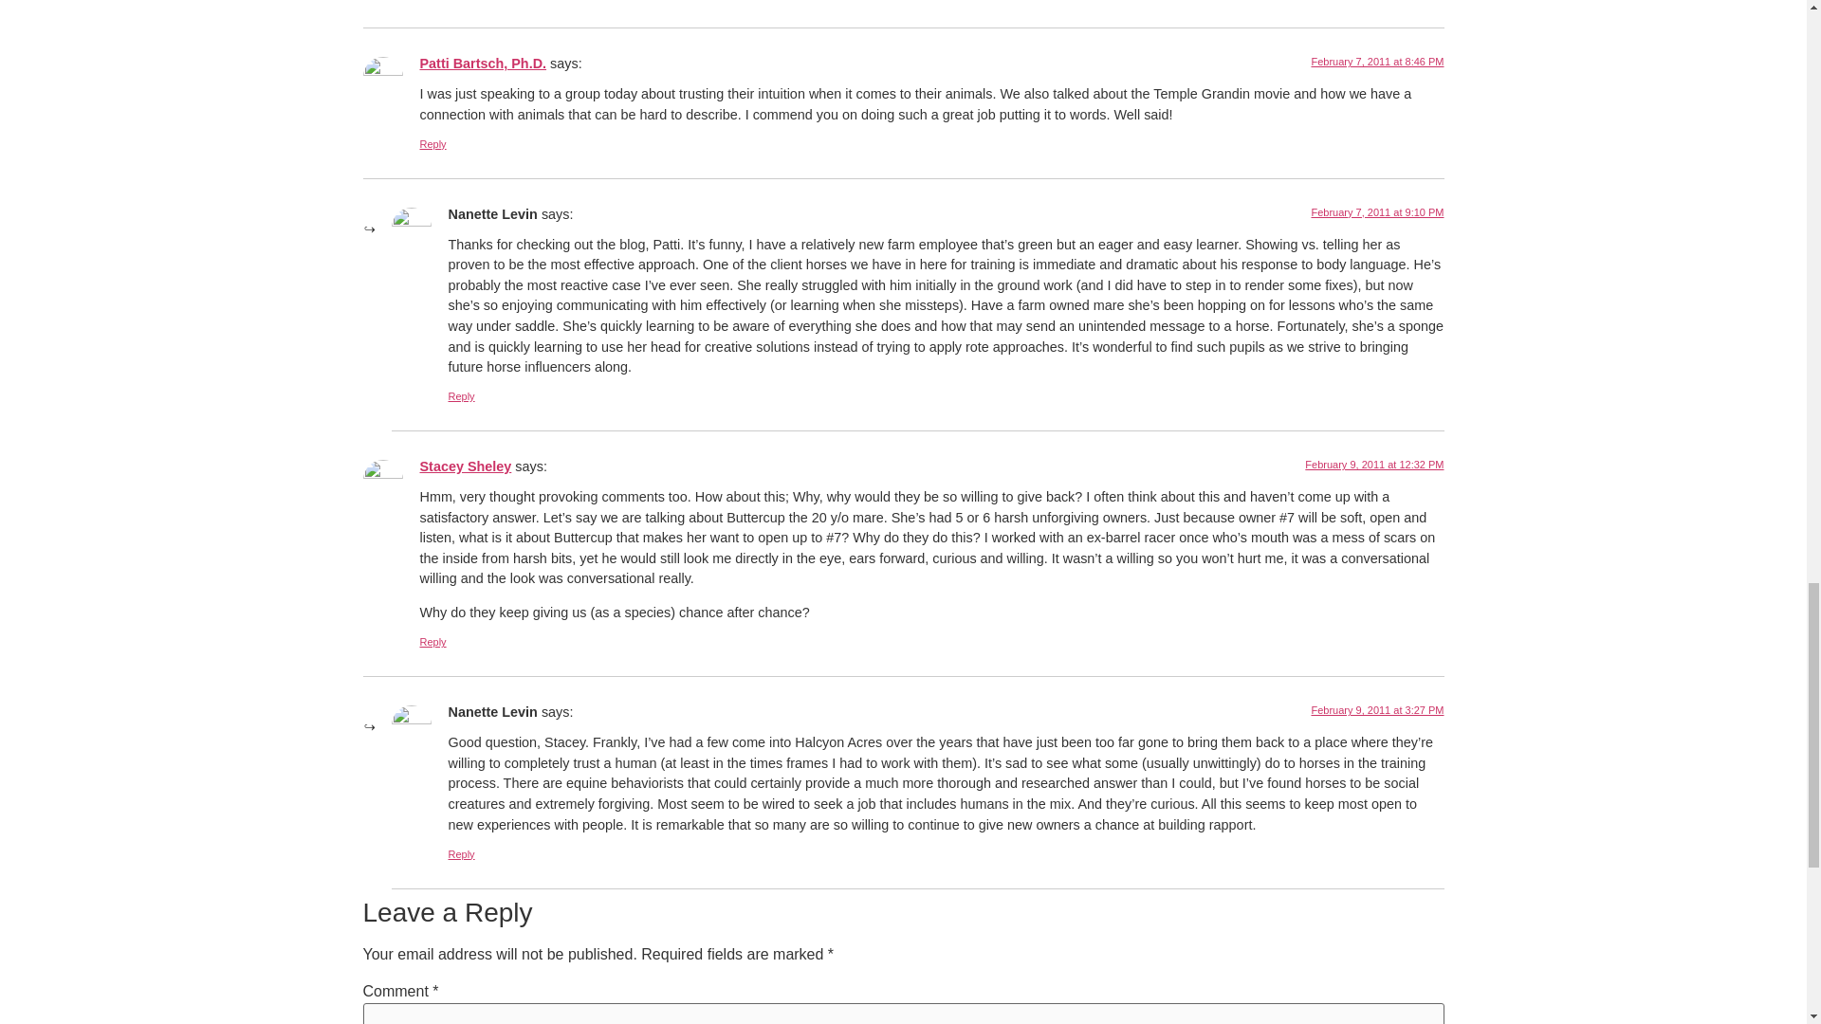  Describe the element at coordinates (482, 63) in the screenshot. I see `Patti Bartsch, Ph.D.` at that location.